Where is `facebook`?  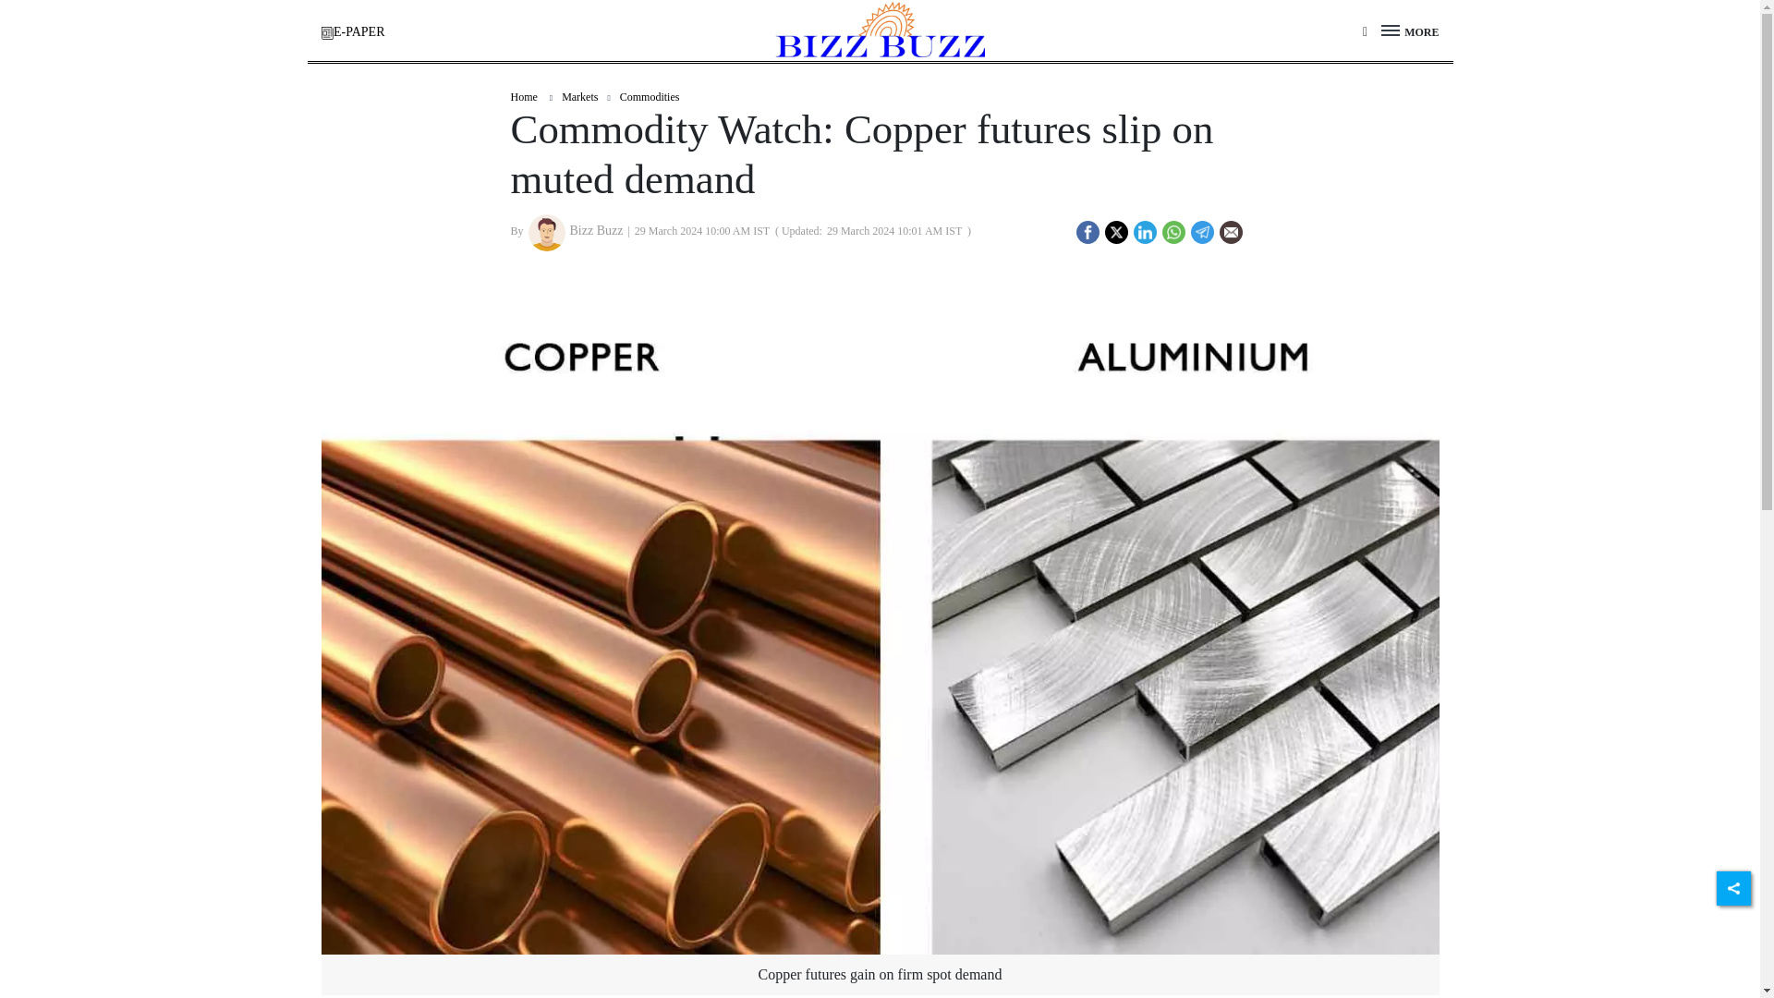
facebook is located at coordinates (1087, 233).